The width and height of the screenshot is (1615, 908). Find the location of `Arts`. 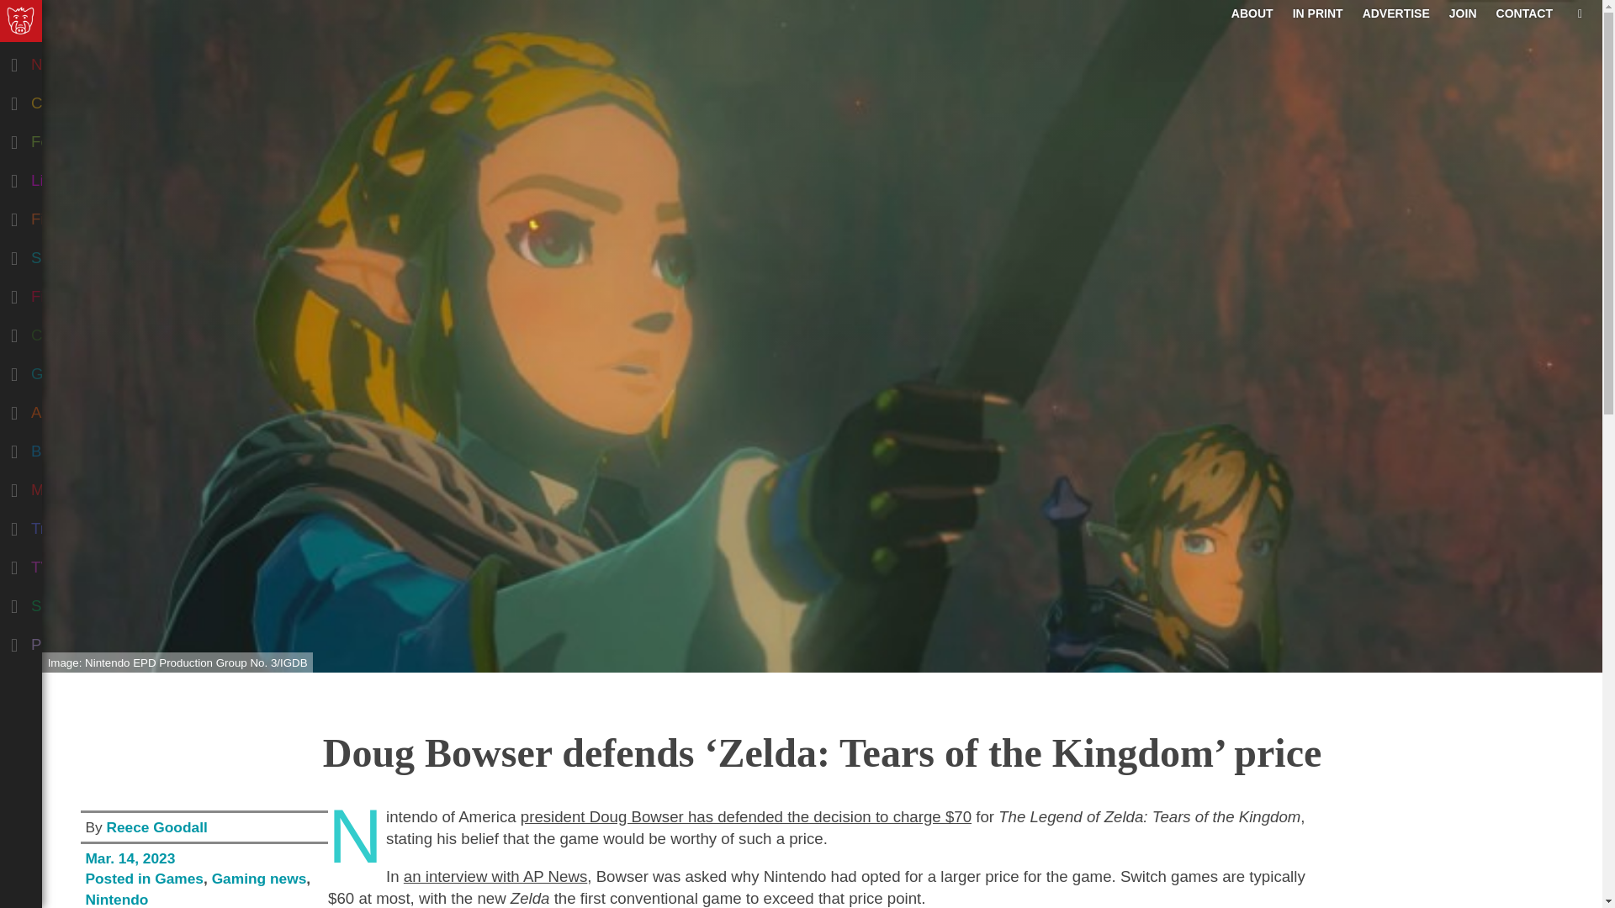

Arts is located at coordinates (87, 409).